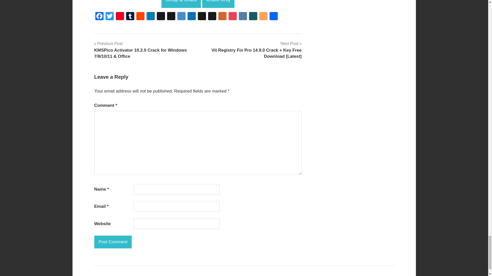  I want to click on Pinterest, so click(120, 17).